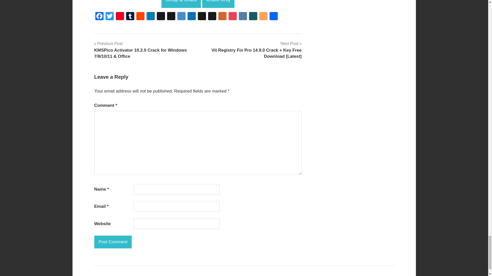  I want to click on Pinterest, so click(120, 17).